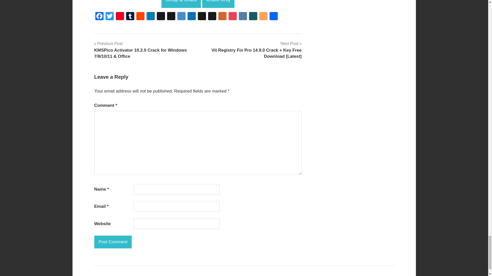  I want to click on Pinterest, so click(120, 17).